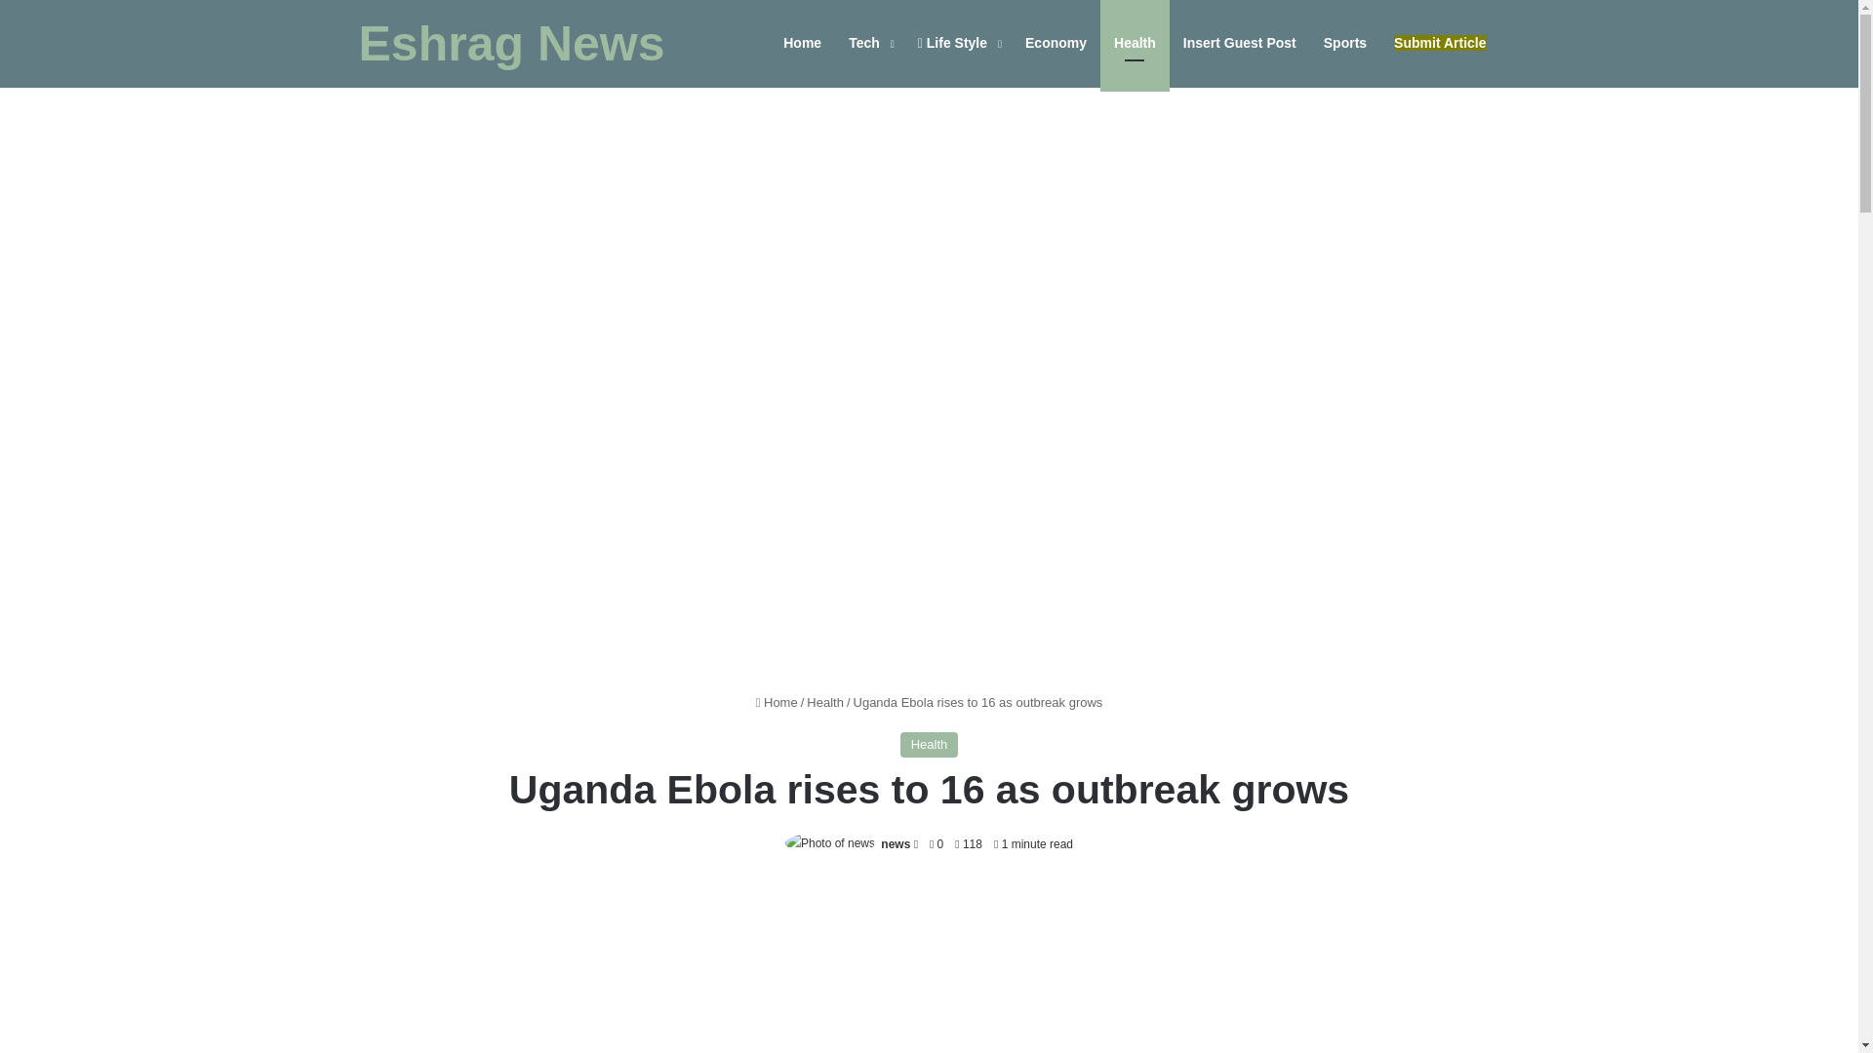  Describe the element at coordinates (930, 744) in the screenshot. I see `Health` at that location.